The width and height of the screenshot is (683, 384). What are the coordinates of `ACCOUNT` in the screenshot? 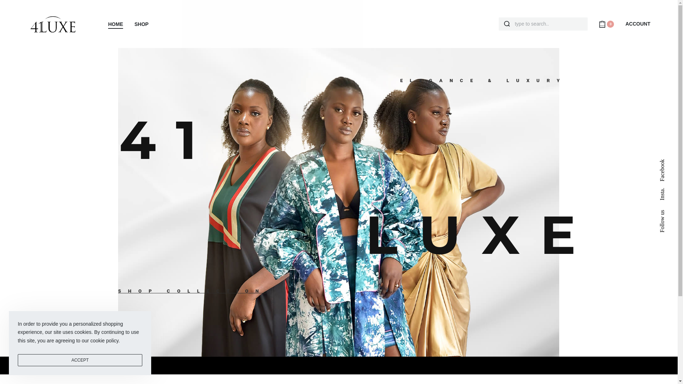 It's located at (638, 24).